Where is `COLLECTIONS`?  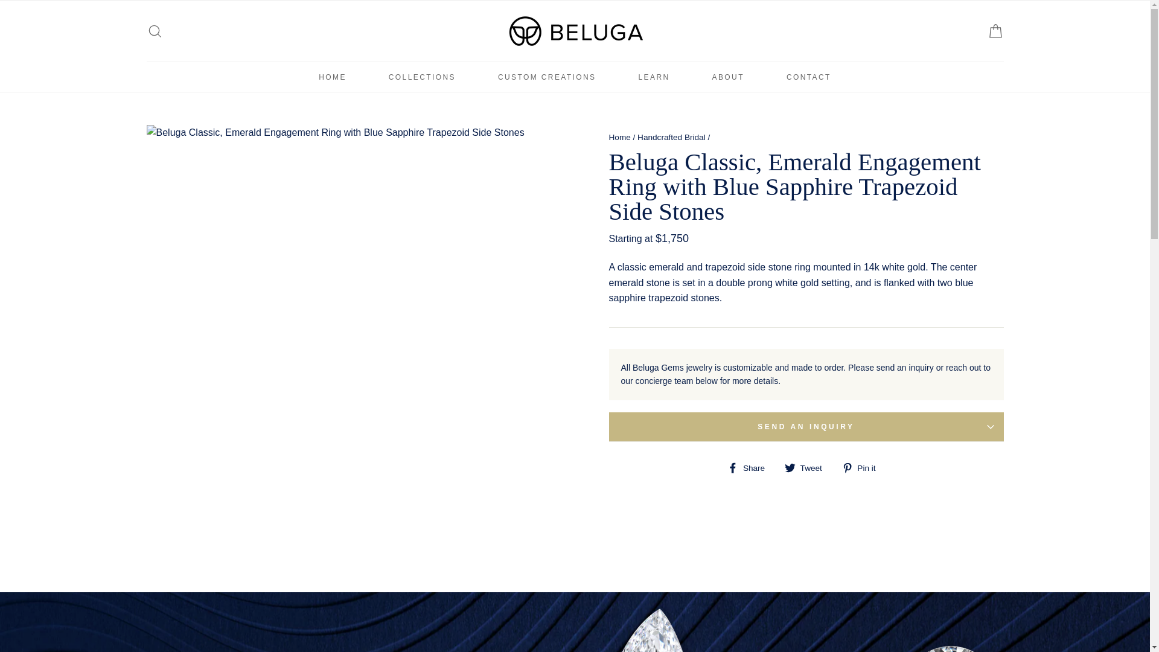
COLLECTIONS is located at coordinates (808, 468).